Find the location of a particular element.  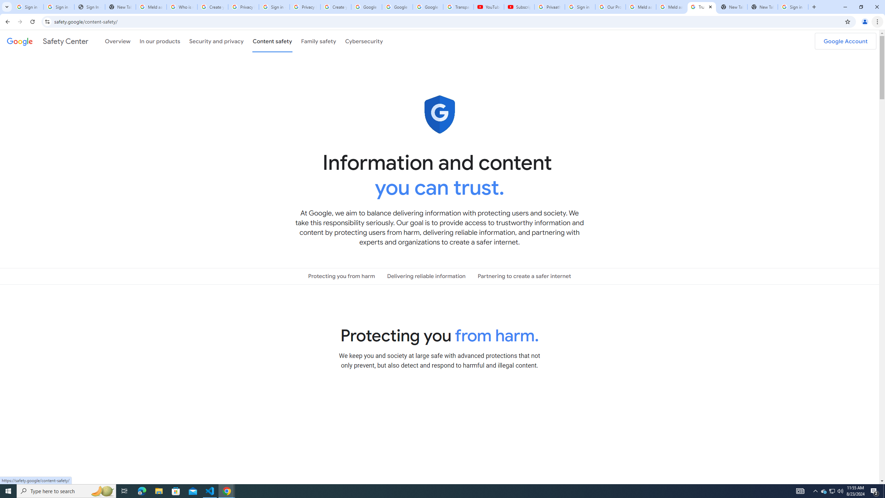

Sign in - Google Accounts is located at coordinates (793, 7).